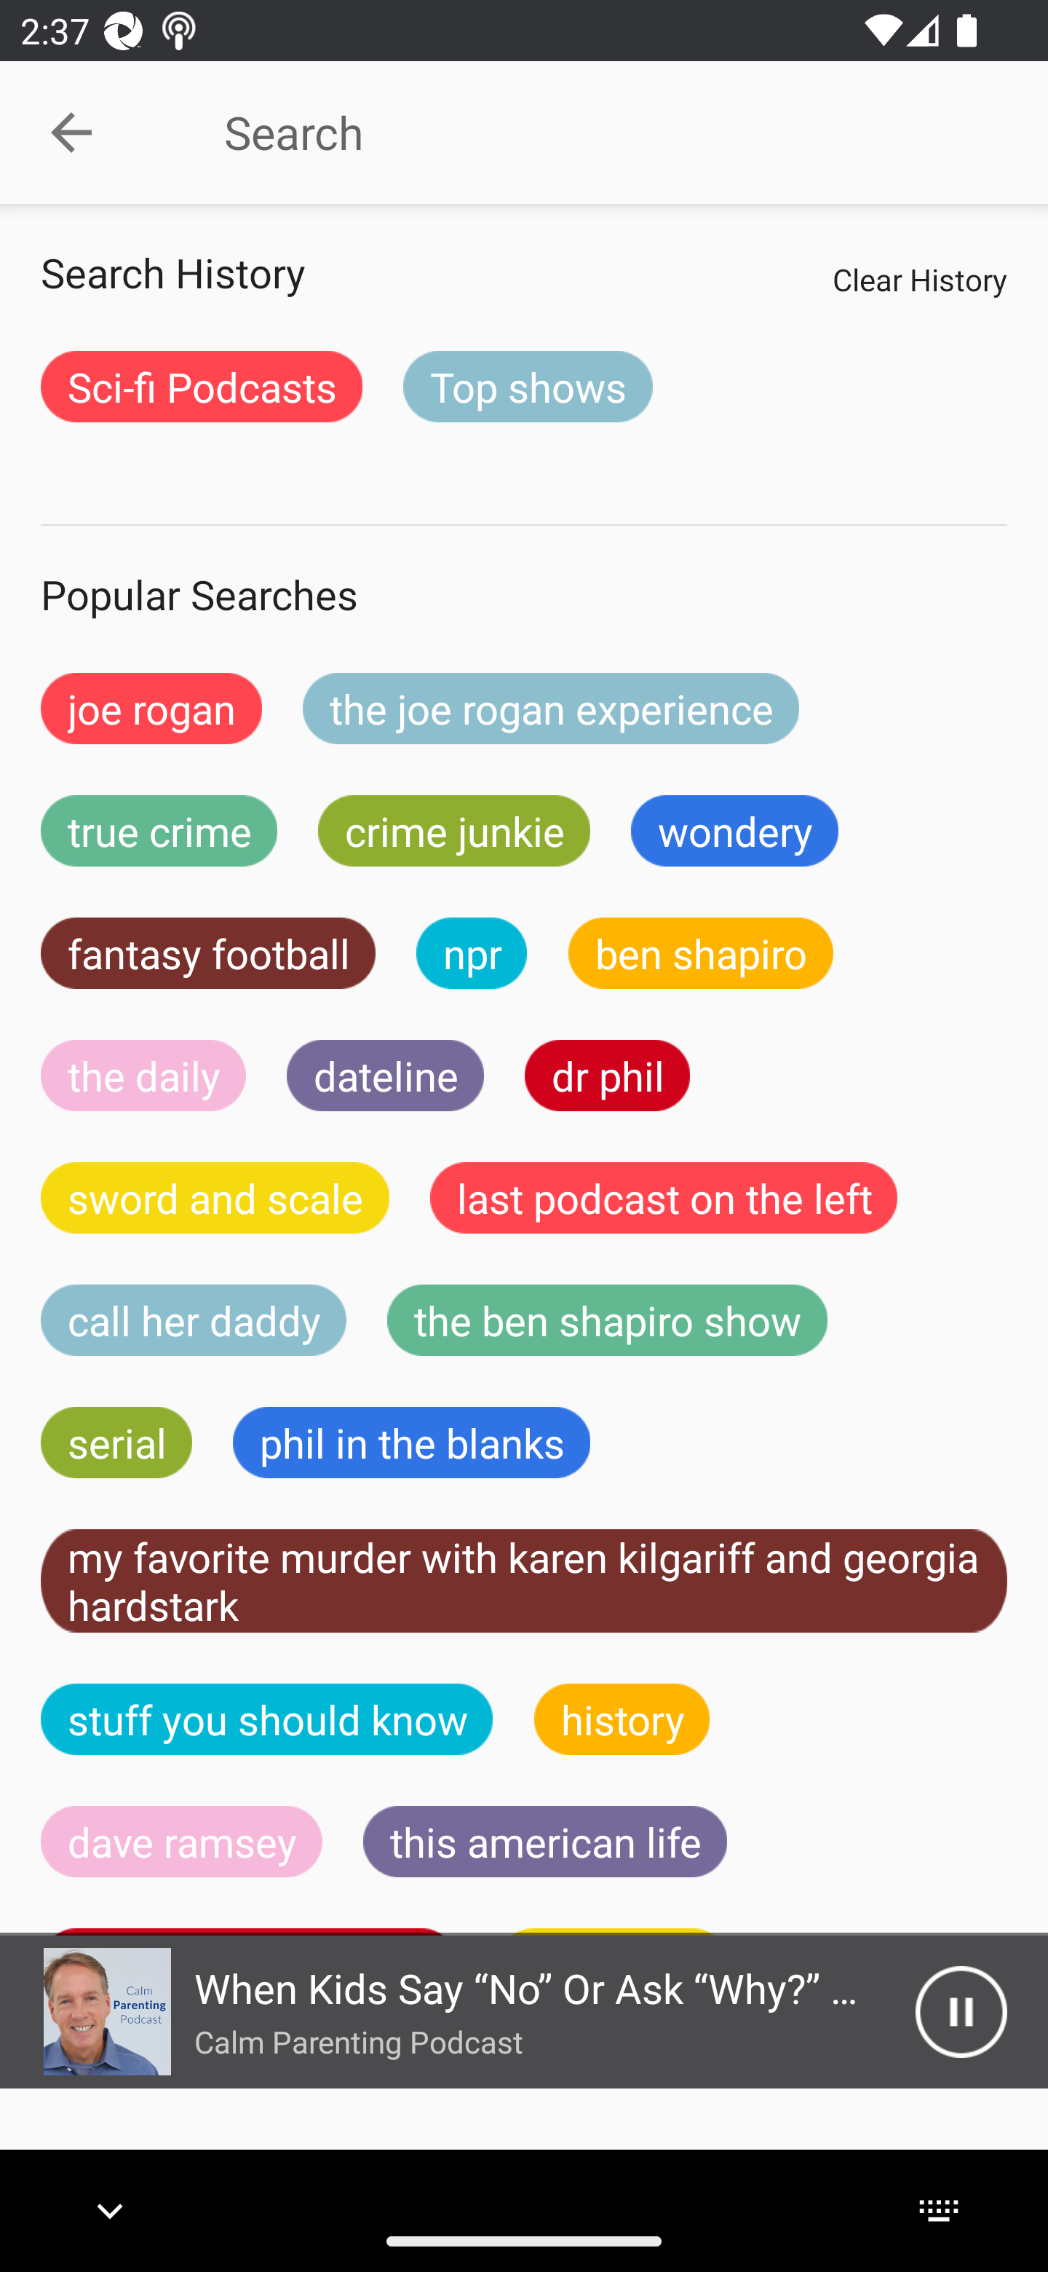  What do you see at coordinates (664, 1199) in the screenshot?
I see `last podcast on the left` at bounding box center [664, 1199].